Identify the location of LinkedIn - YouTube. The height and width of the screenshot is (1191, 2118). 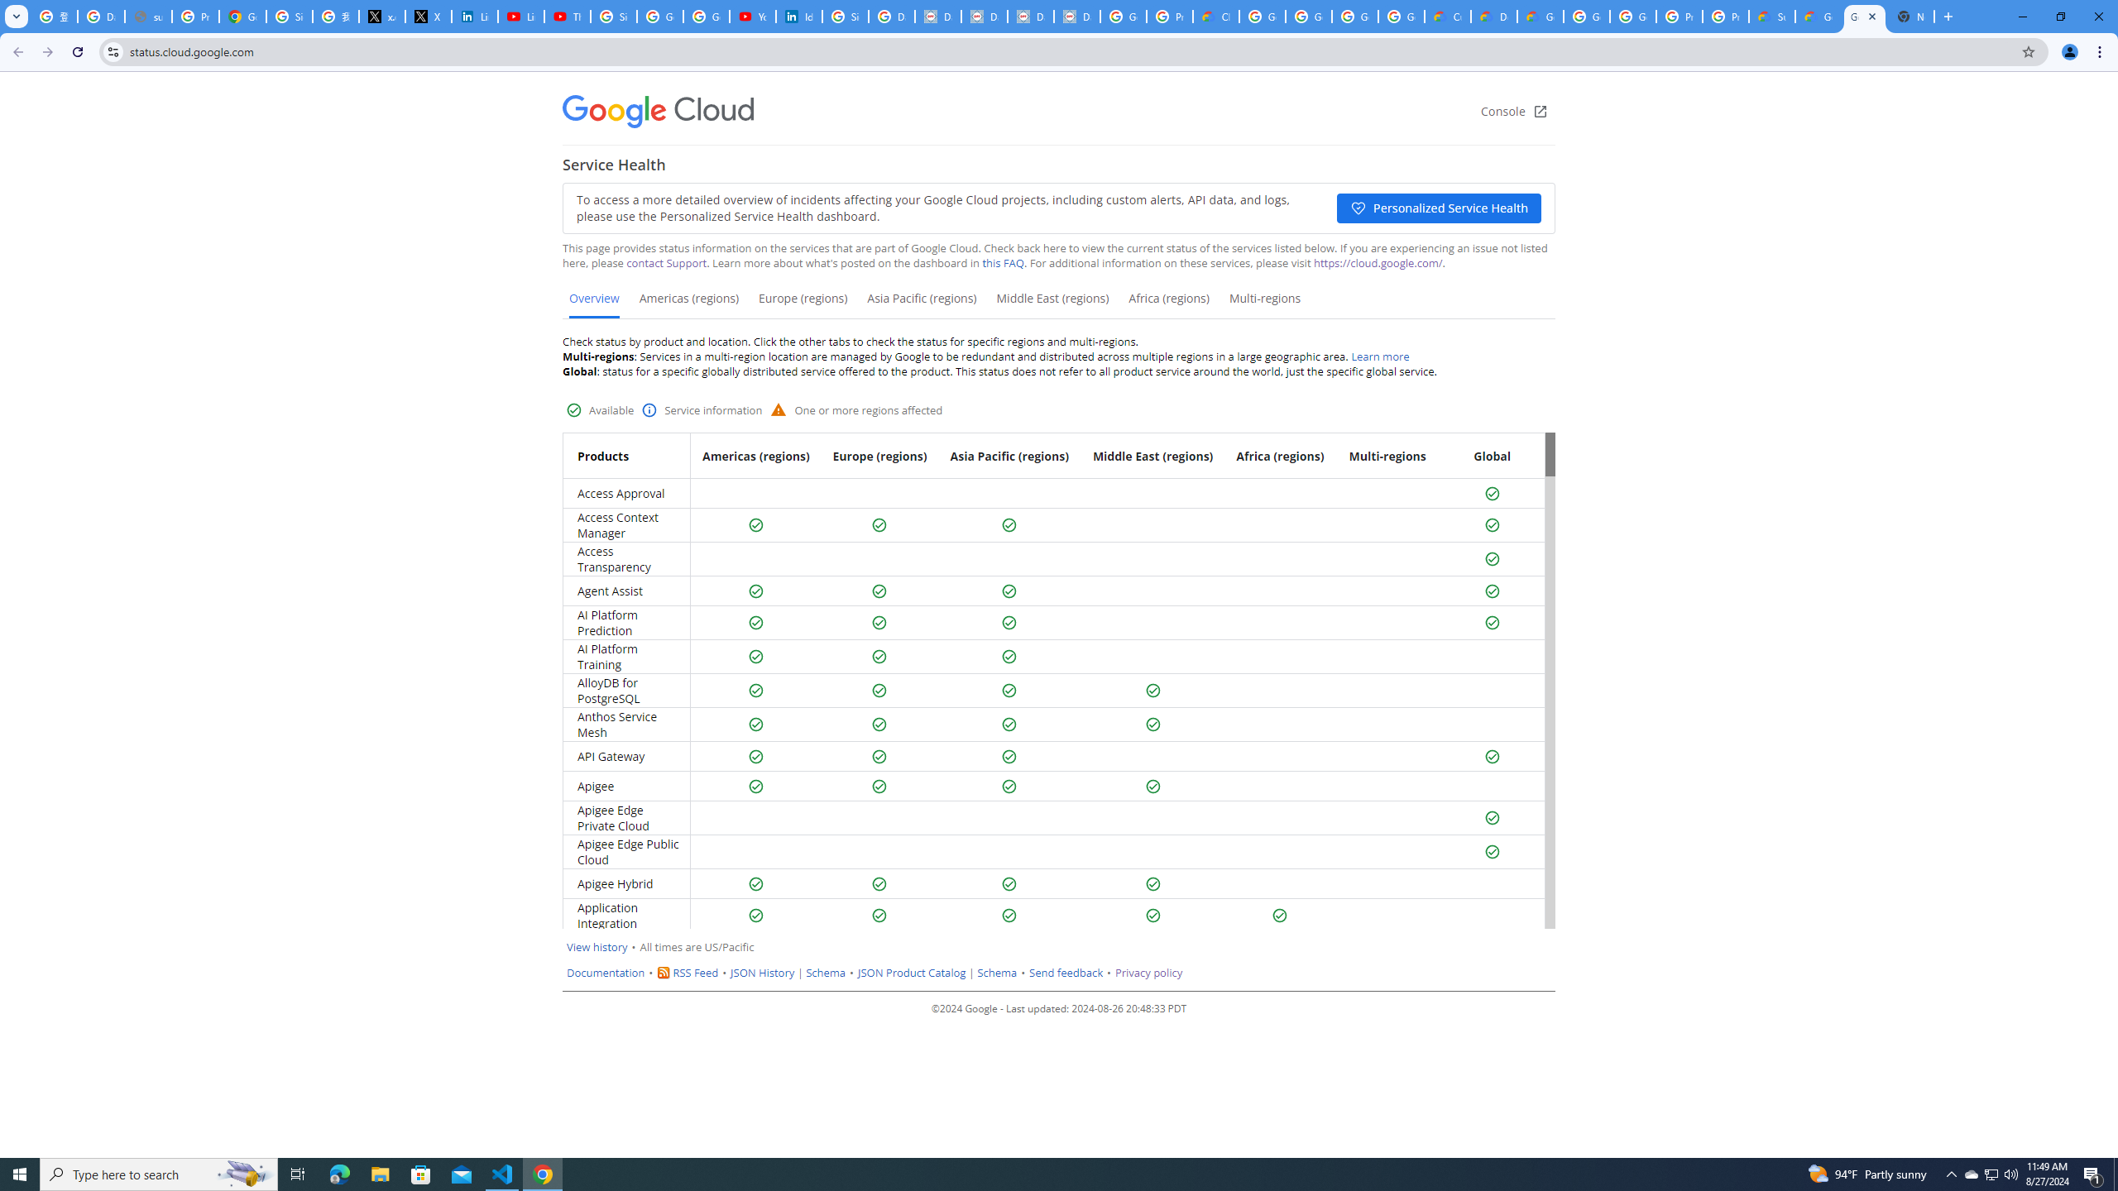
(521, 17).